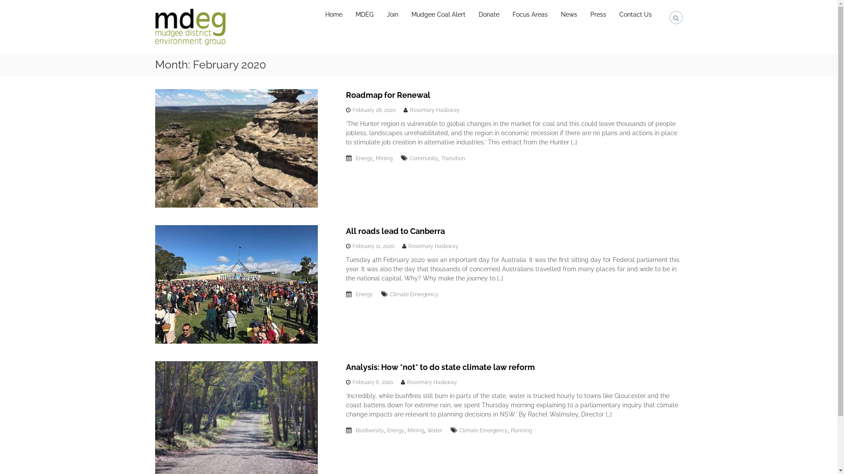 The image size is (844, 474). I want to click on Rosemary Hadaway, so click(432, 382).